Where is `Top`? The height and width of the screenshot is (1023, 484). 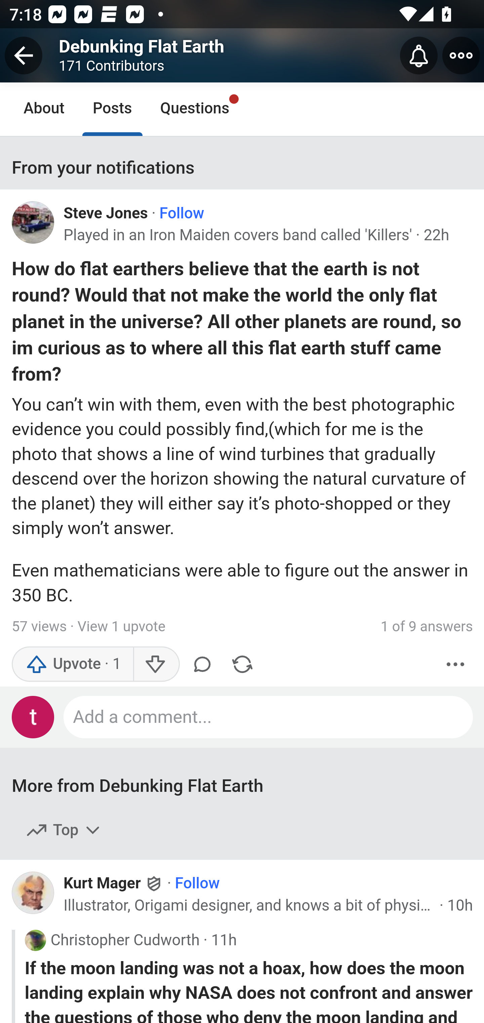
Top is located at coordinates (64, 831).